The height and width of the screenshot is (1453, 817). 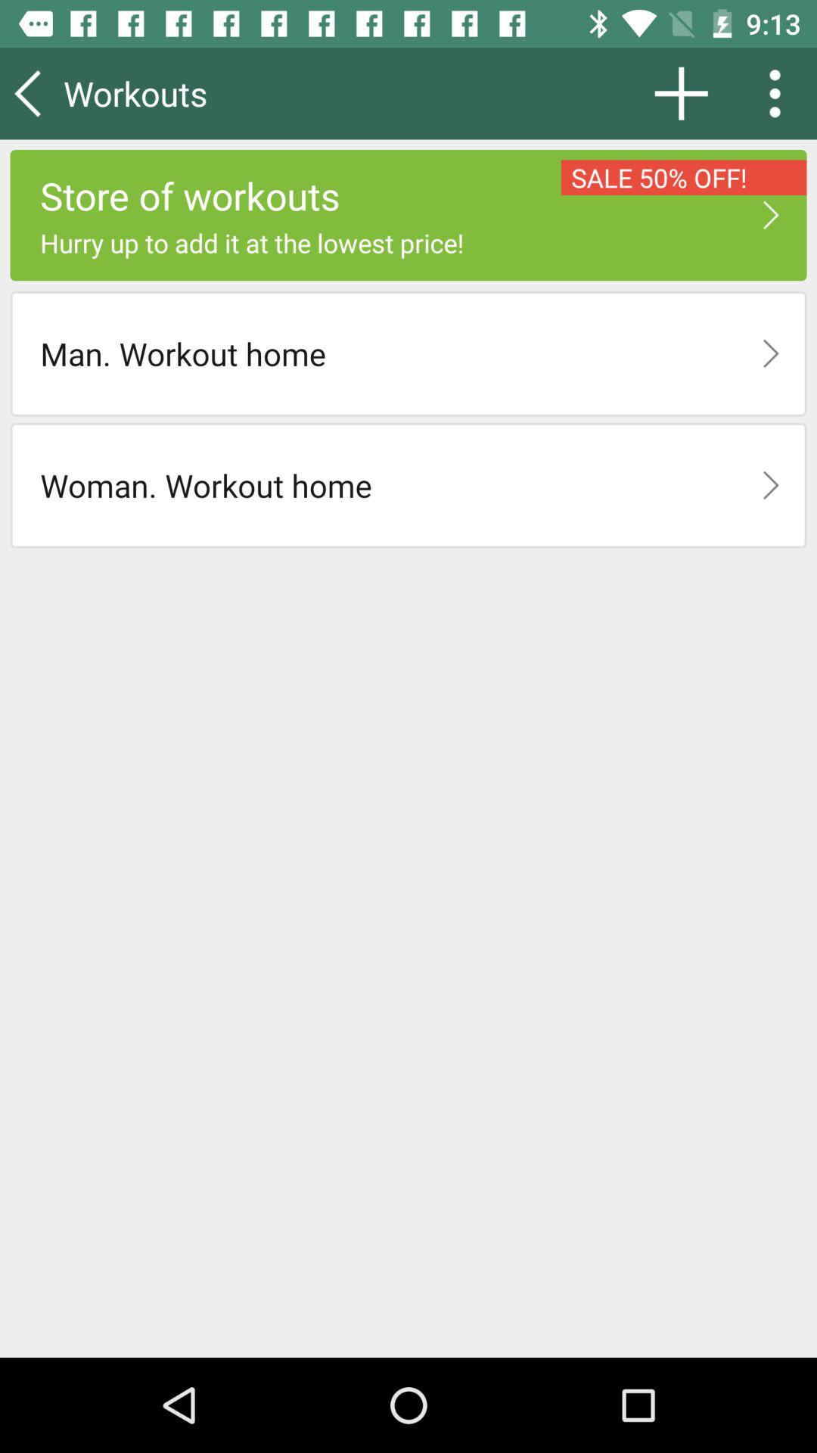 I want to click on click the item above sale 50% off!, so click(x=780, y=93).